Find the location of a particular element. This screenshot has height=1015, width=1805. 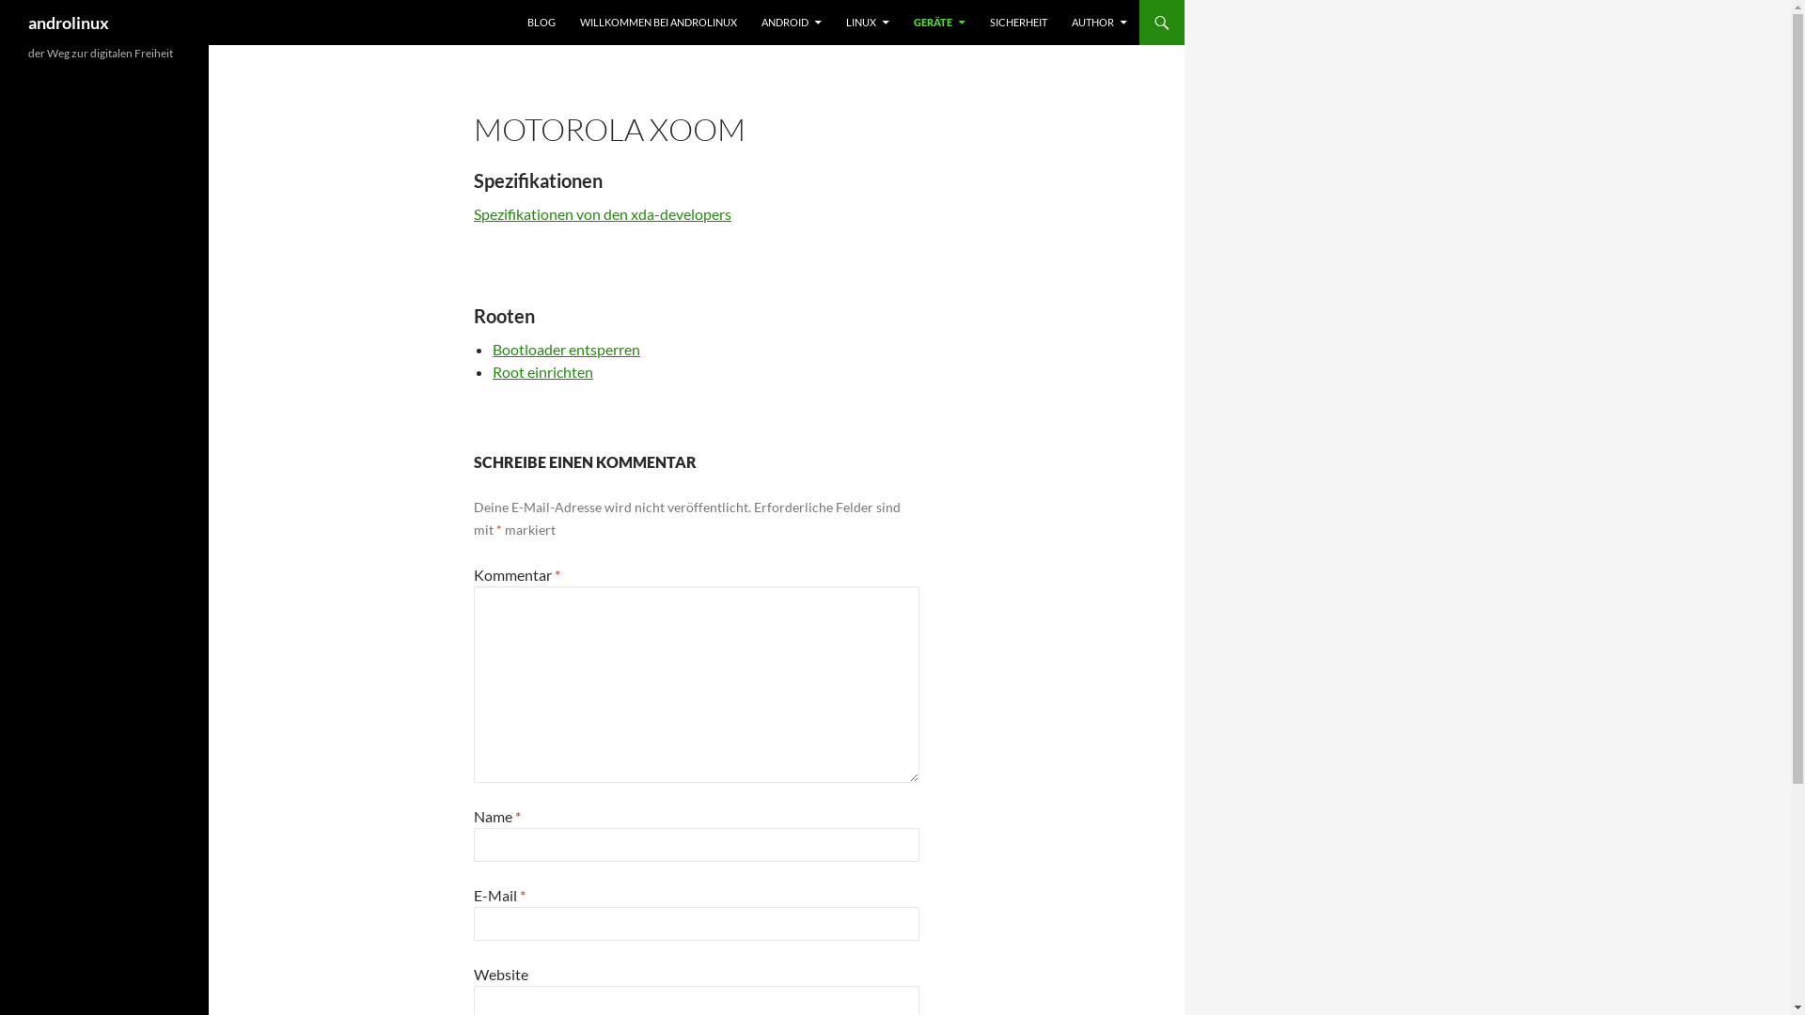

BLOG is located at coordinates (541, 23).